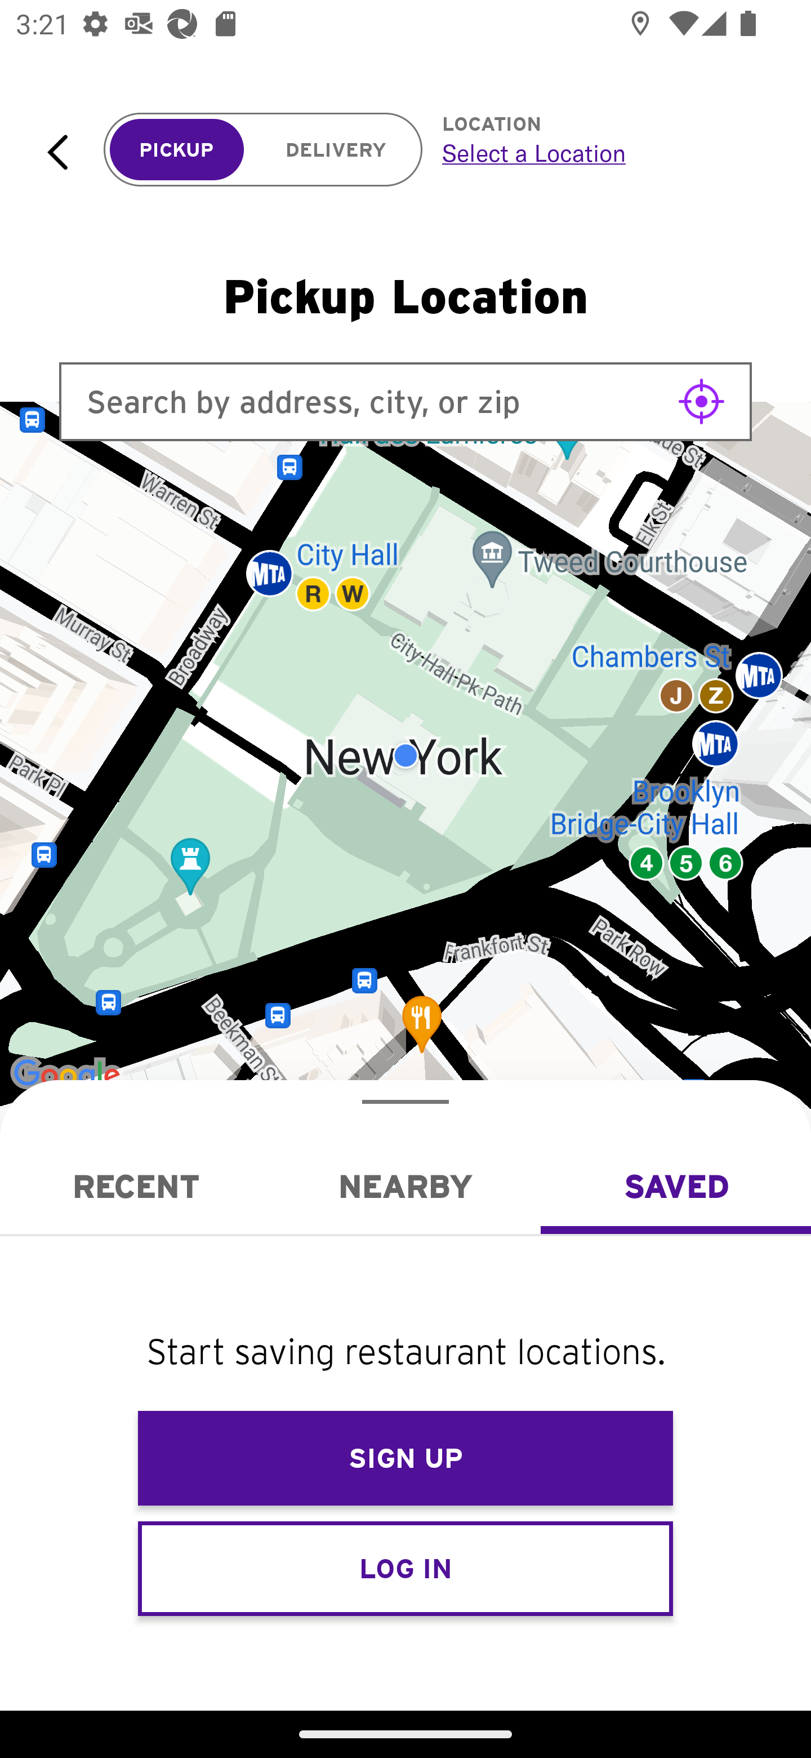  Describe the element at coordinates (135, 1187) in the screenshot. I see `Recent RECENT` at that location.